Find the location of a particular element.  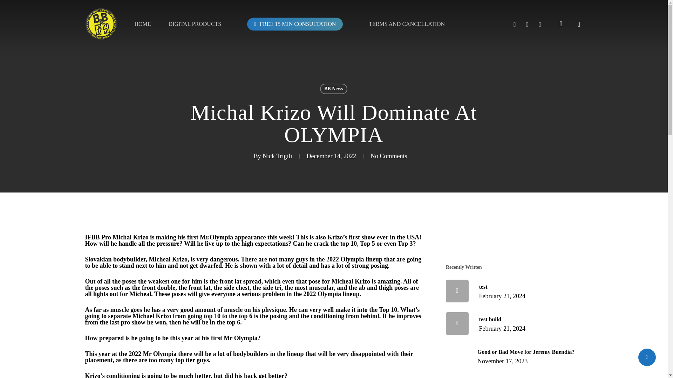

WHATSAPP is located at coordinates (561, 24).